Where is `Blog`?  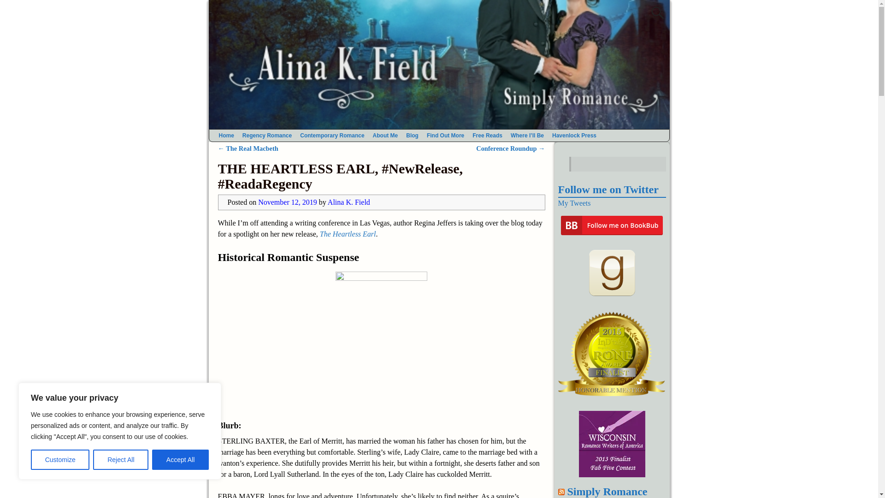
Blog is located at coordinates (412, 135).